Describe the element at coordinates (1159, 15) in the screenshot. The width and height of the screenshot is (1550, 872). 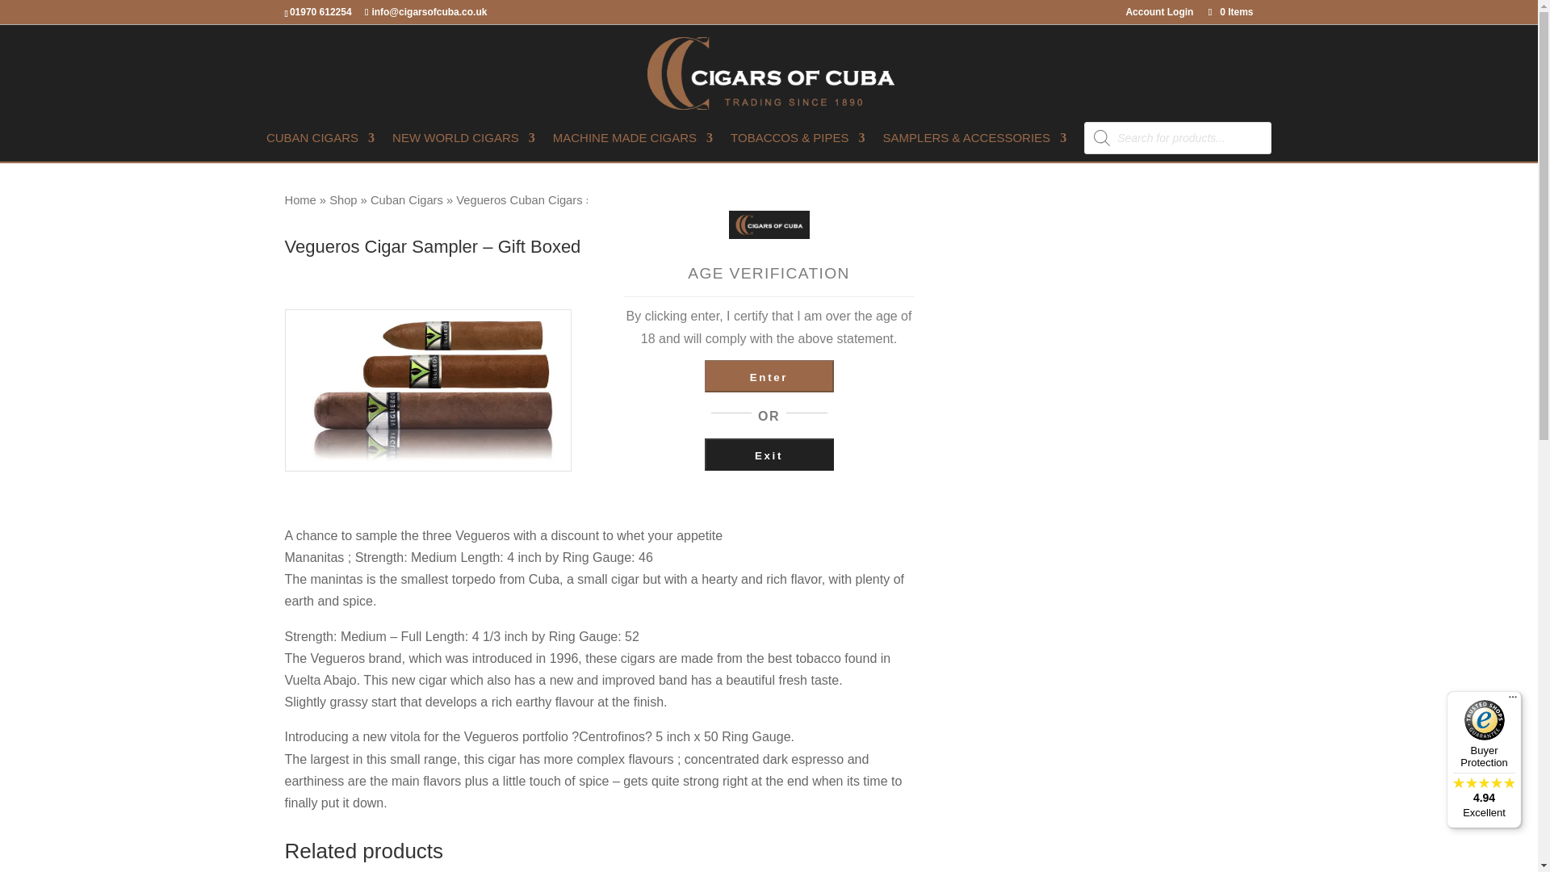
I see `Account Login` at that location.